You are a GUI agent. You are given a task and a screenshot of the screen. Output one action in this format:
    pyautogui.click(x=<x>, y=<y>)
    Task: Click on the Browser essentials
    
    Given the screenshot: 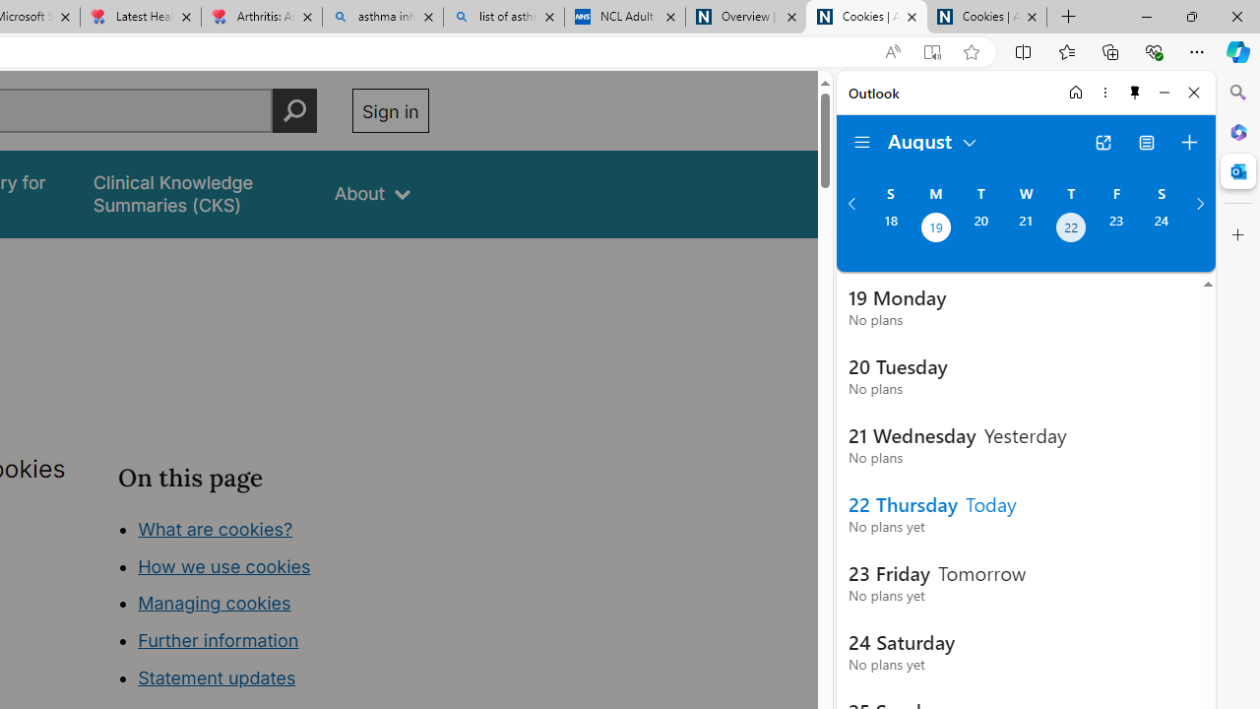 What is the action you would take?
    pyautogui.click(x=1154, y=51)
    